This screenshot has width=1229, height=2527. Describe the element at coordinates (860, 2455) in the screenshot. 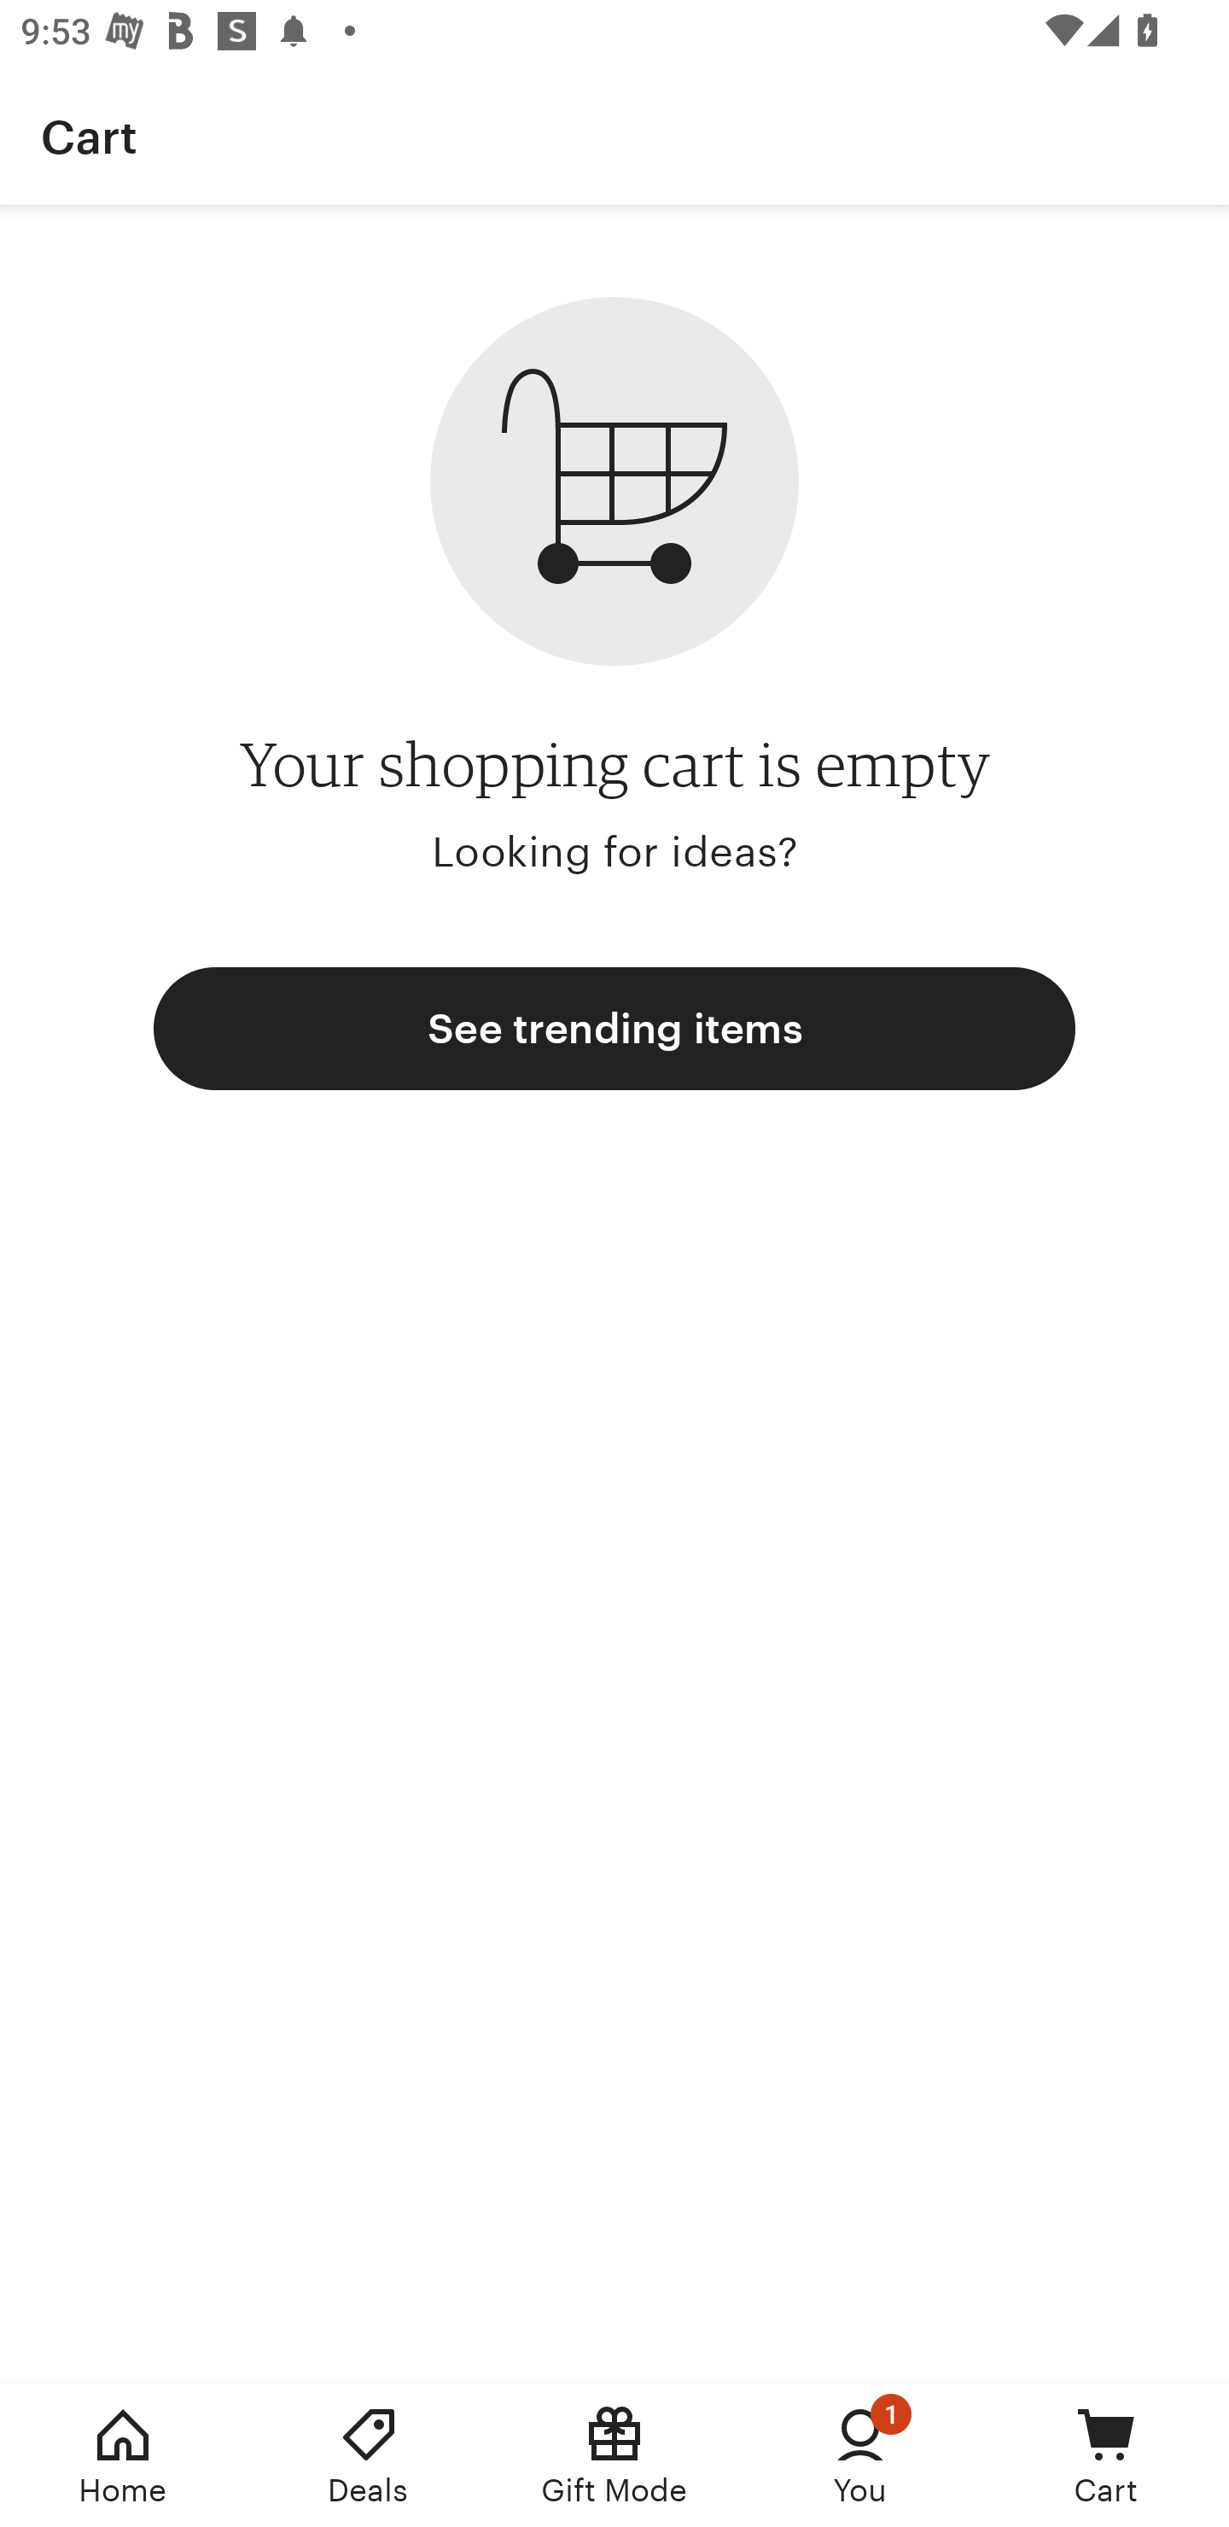

I see `You, 1 new notification You` at that location.